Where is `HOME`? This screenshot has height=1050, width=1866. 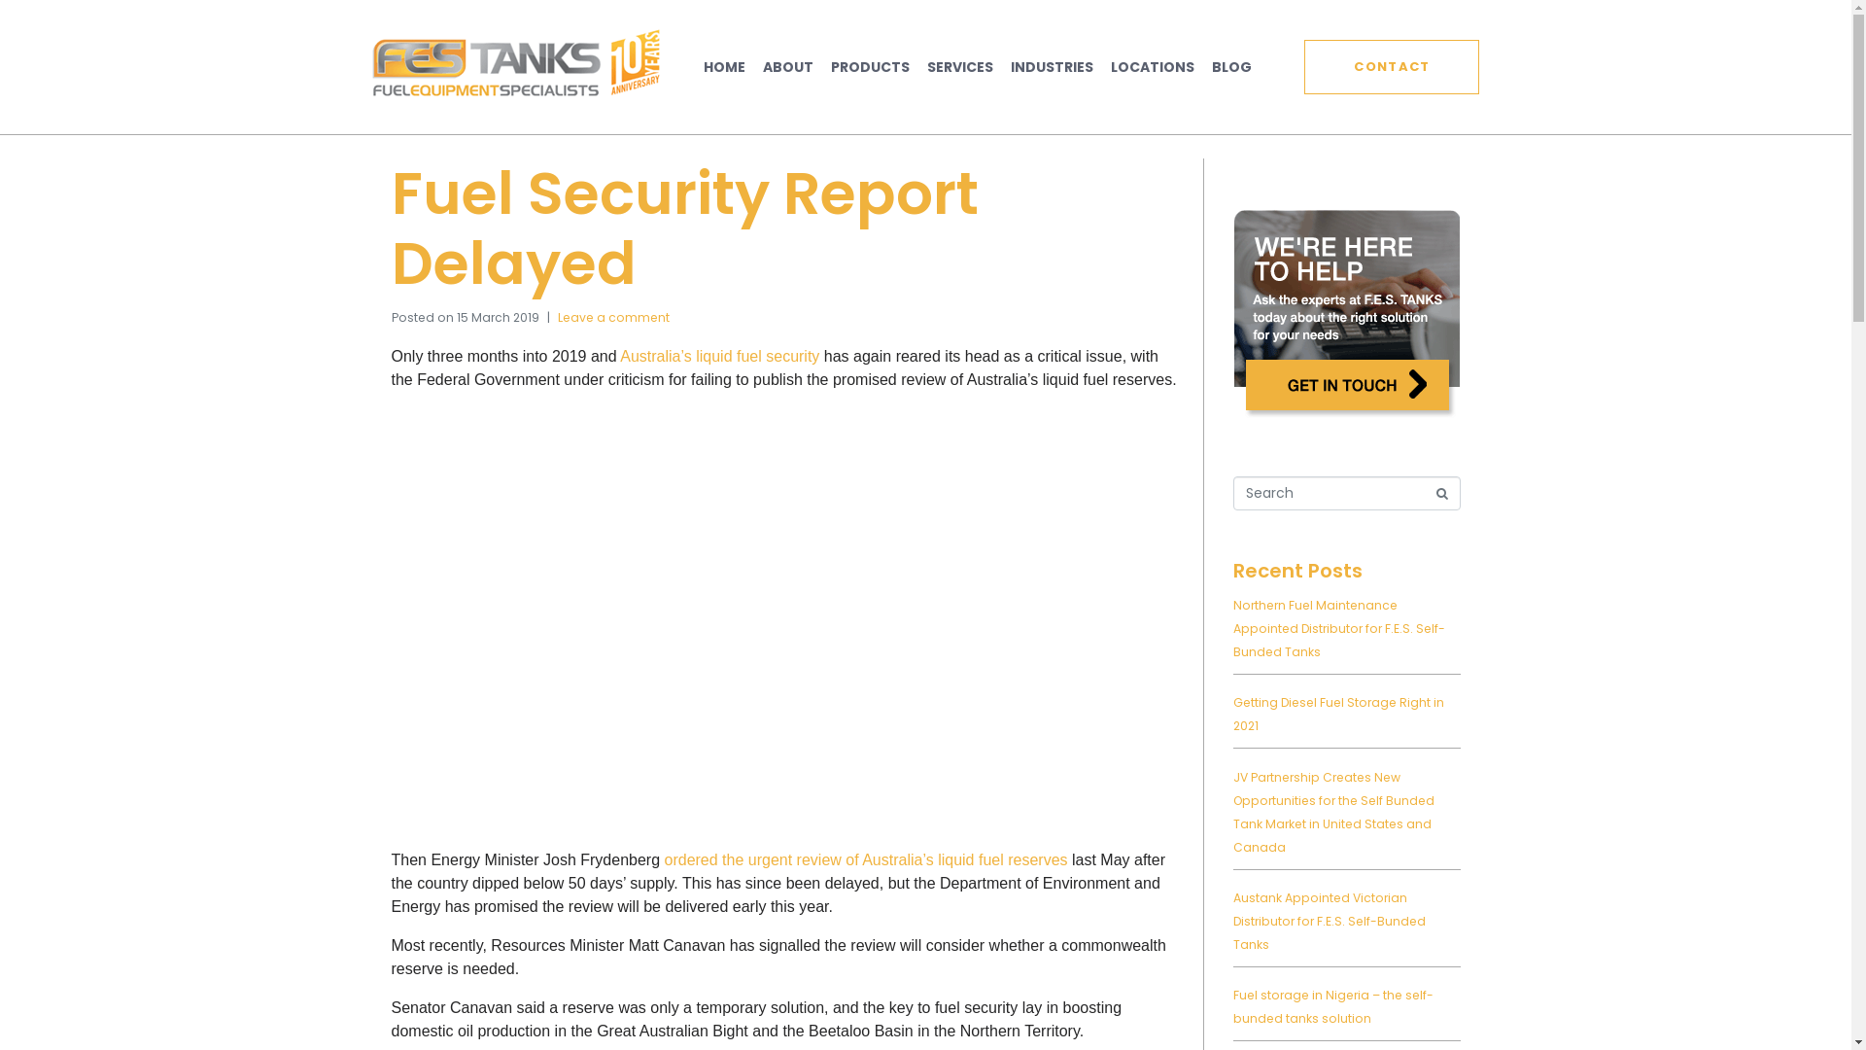
HOME is located at coordinates (725, 66).